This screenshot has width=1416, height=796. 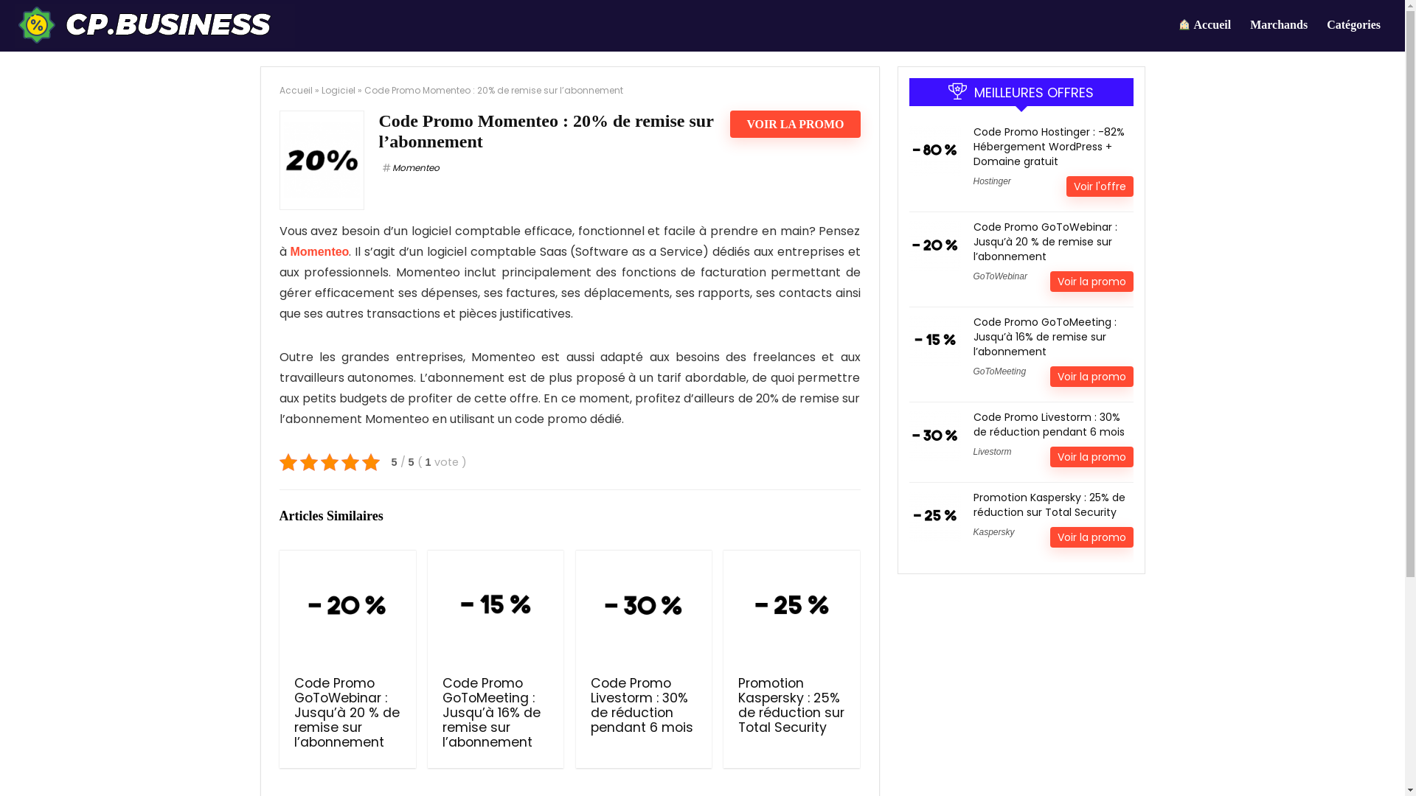 I want to click on Livestorm, so click(x=993, y=452).